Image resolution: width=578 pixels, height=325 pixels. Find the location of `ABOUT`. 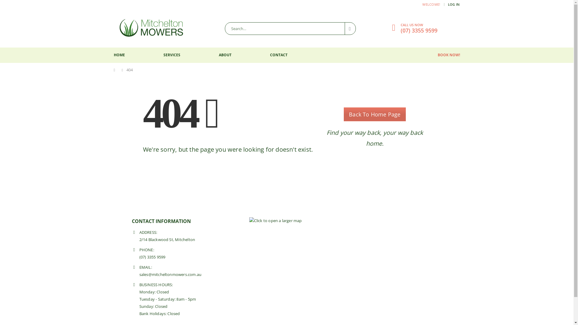

ABOUT is located at coordinates (225, 55).